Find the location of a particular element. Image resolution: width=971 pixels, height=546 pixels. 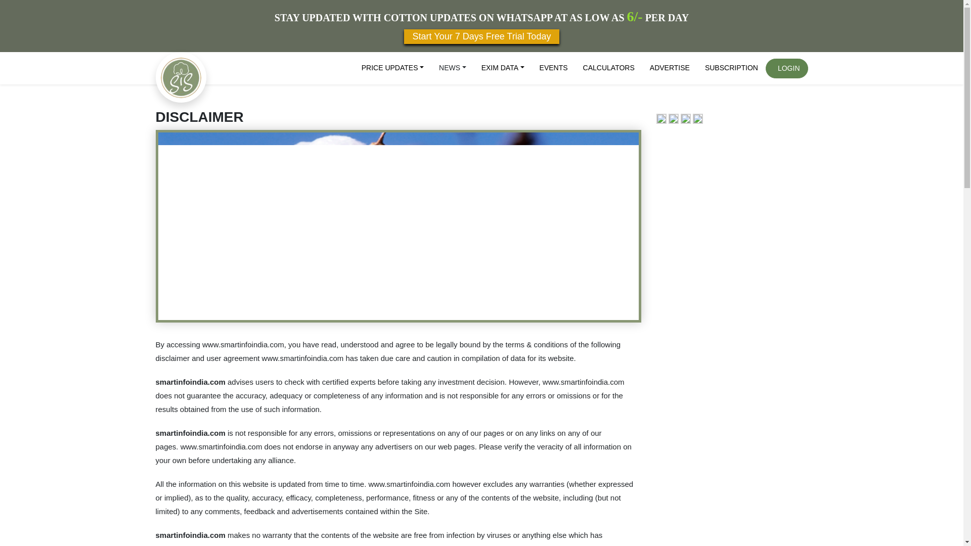

CALCULATORS is located at coordinates (609, 68).